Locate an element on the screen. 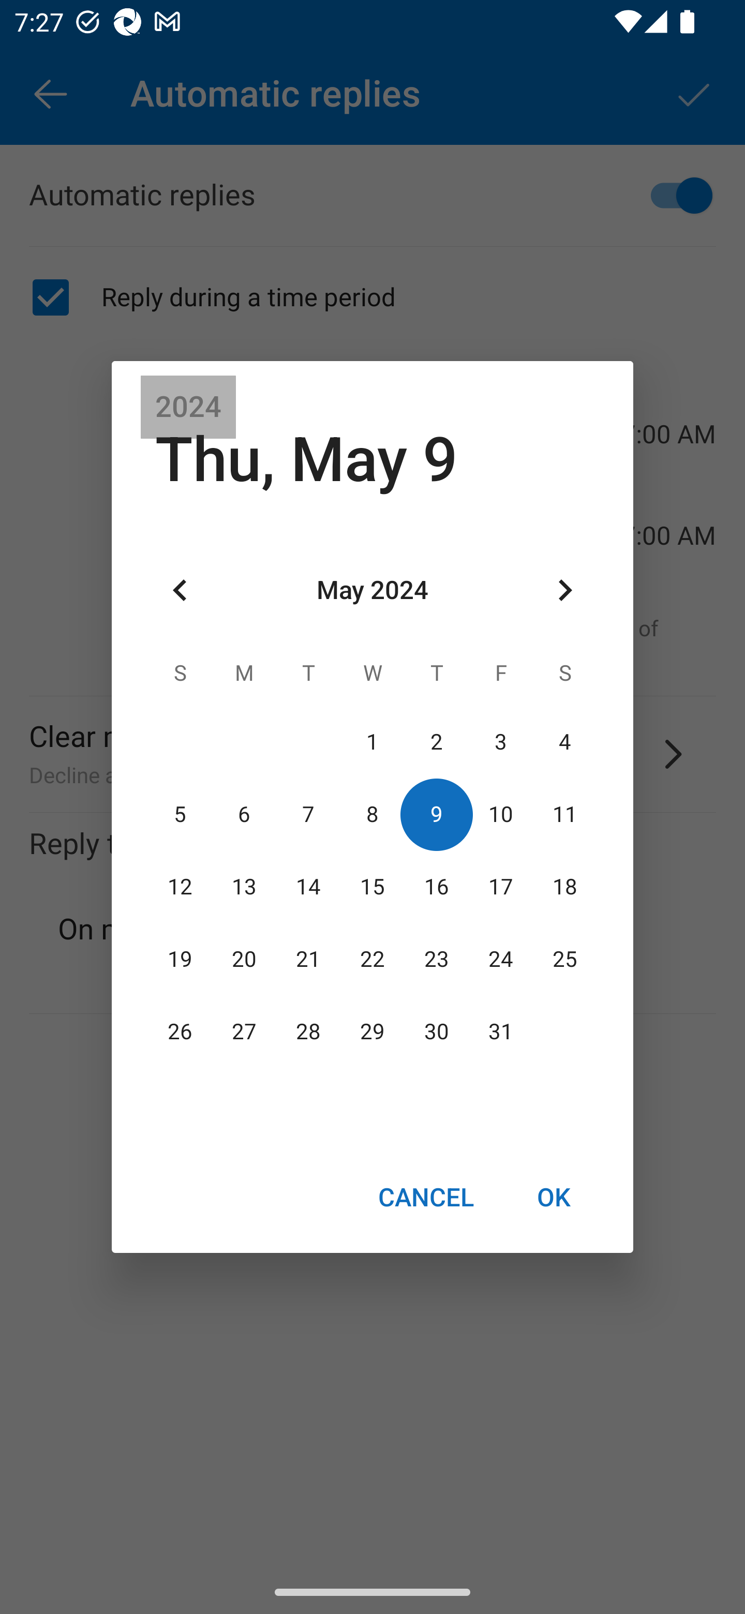 Image resolution: width=745 pixels, height=1614 pixels. 4 04 May 2024 is located at coordinates (564, 742).